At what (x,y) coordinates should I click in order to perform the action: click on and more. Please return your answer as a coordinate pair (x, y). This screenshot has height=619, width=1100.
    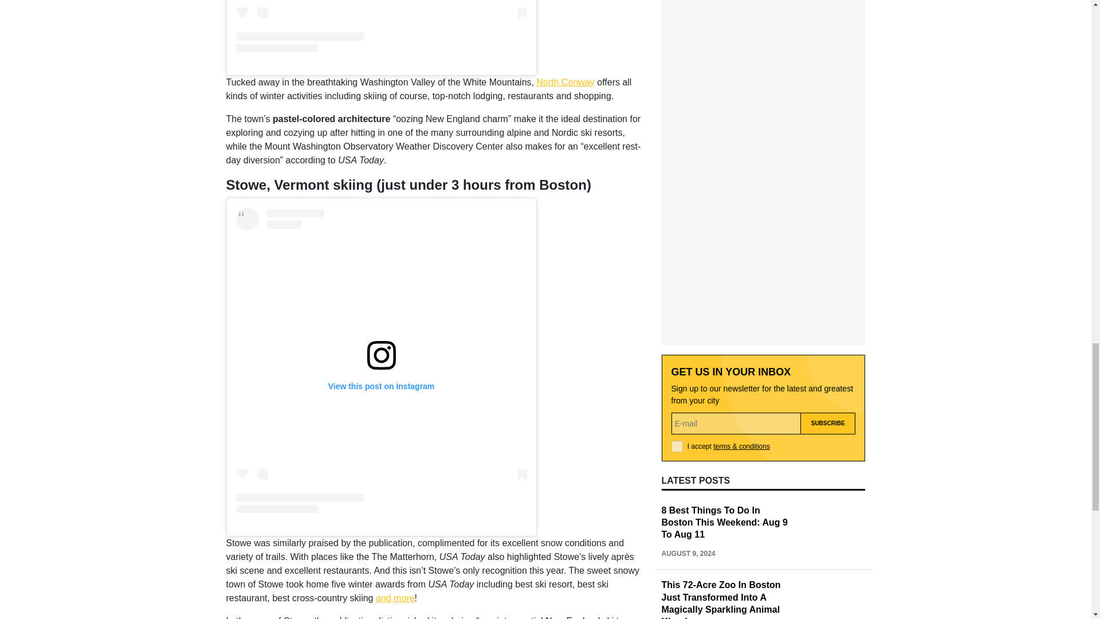
    Looking at the image, I should click on (395, 597).